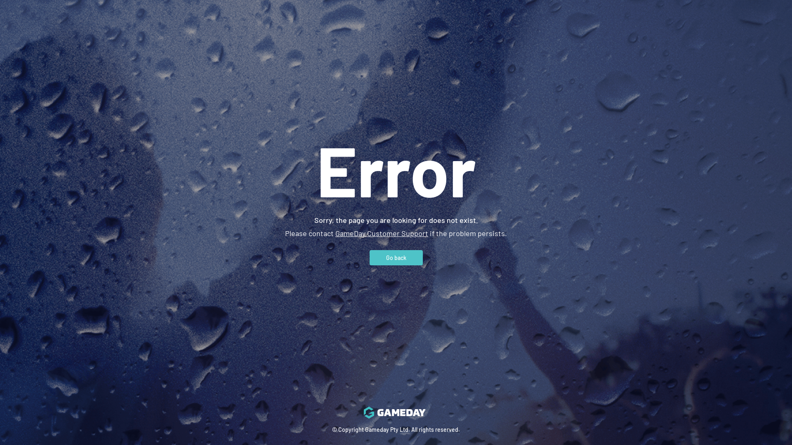 This screenshot has height=445, width=792. Describe the element at coordinates (382, 233) in the screenshot. I see `GameDay Customer Support` at that location.